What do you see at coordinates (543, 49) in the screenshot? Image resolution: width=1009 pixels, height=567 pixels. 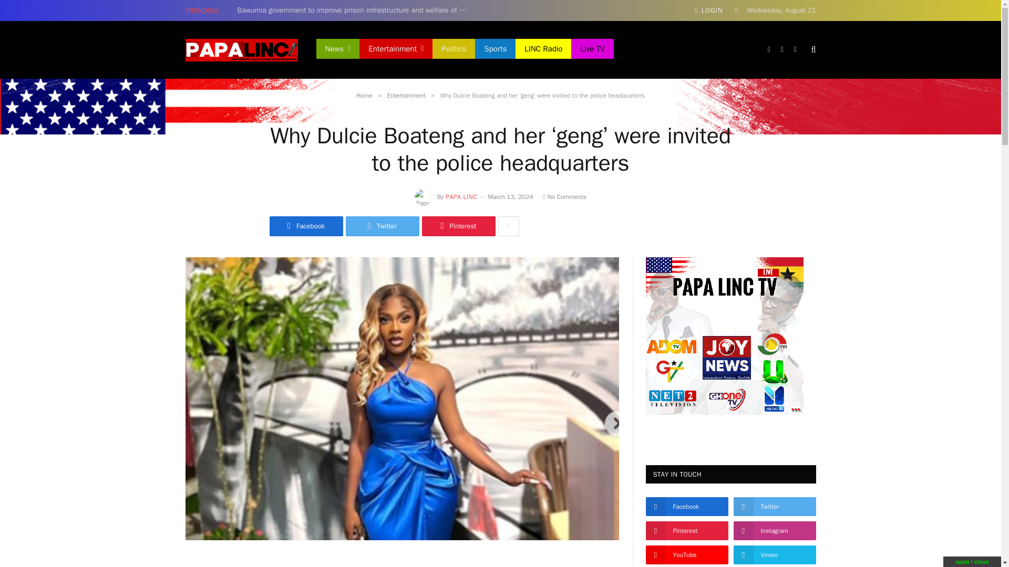 I see `LINC Radio` at bounding box center [543, 49].